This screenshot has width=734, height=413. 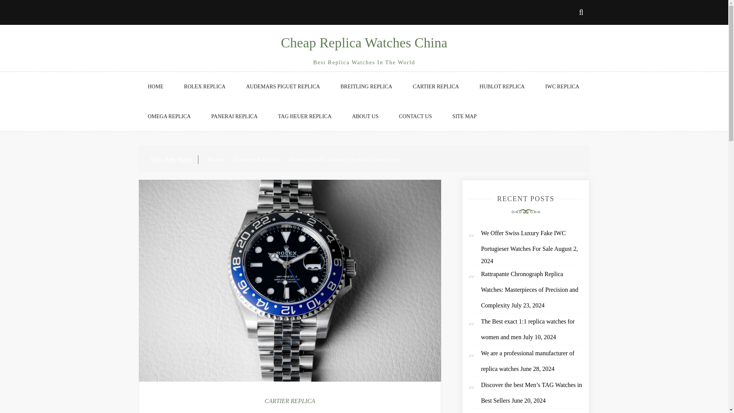 What do you see at coordinates (235, 116) in the screenshot?
I see `PANERAI REPLICA` at bounding box center [235, 116].